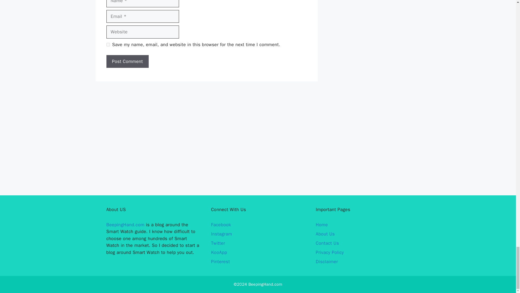 This screenshot has width=520, height=293. What do you see at coordinates (125, 225) in the screenshot?
I see `BeepingHand.com` at bounding box center [125, 225].